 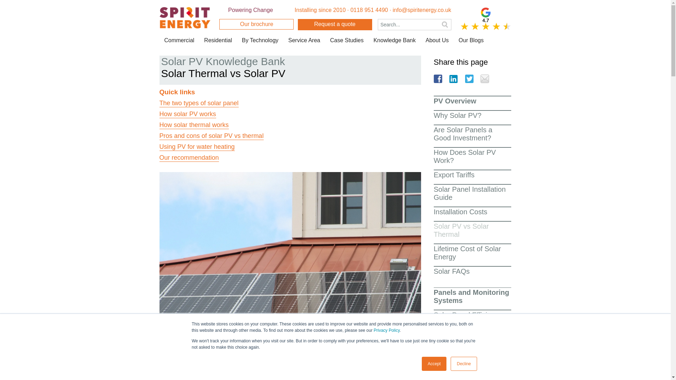 I want to click on By Technology, so click(x=260, y=40).